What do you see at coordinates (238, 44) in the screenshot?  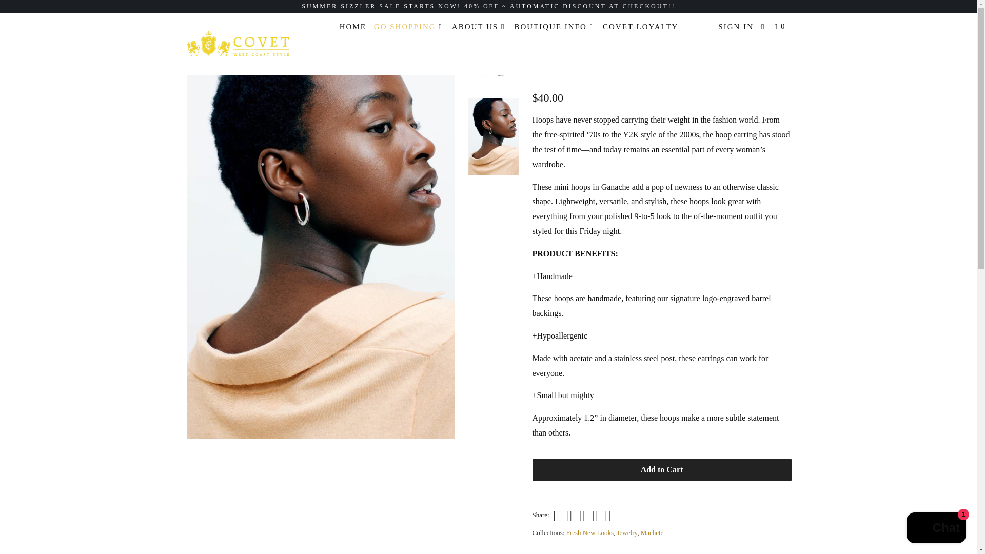 I see `Covet in Qualicum` at bounding box center [238, 44].